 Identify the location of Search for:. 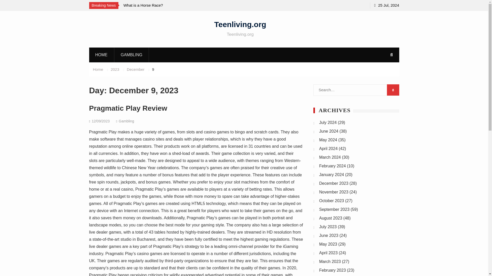
(356, 90).